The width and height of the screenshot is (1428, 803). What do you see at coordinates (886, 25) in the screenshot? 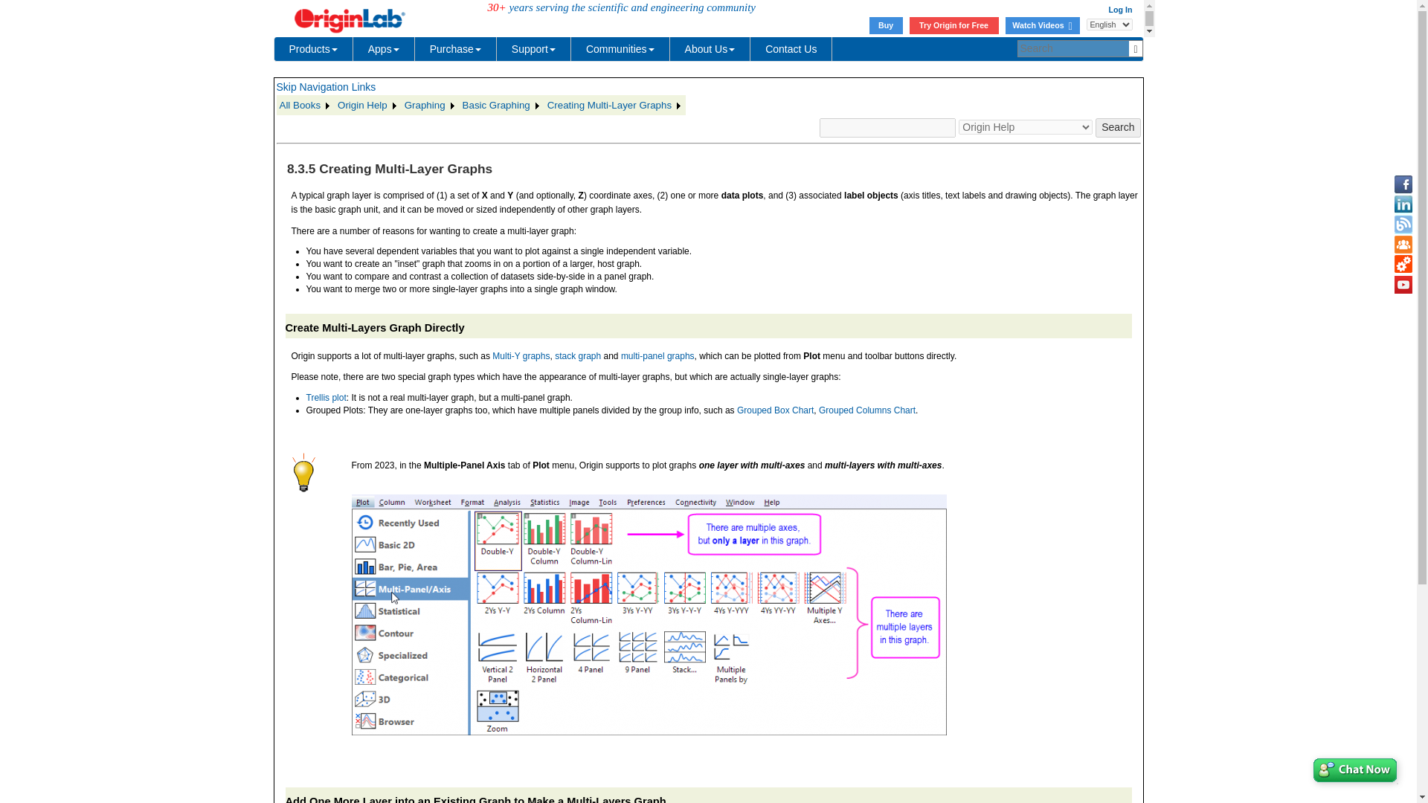
I see `Buy Now` at bounding box center [886, 25].